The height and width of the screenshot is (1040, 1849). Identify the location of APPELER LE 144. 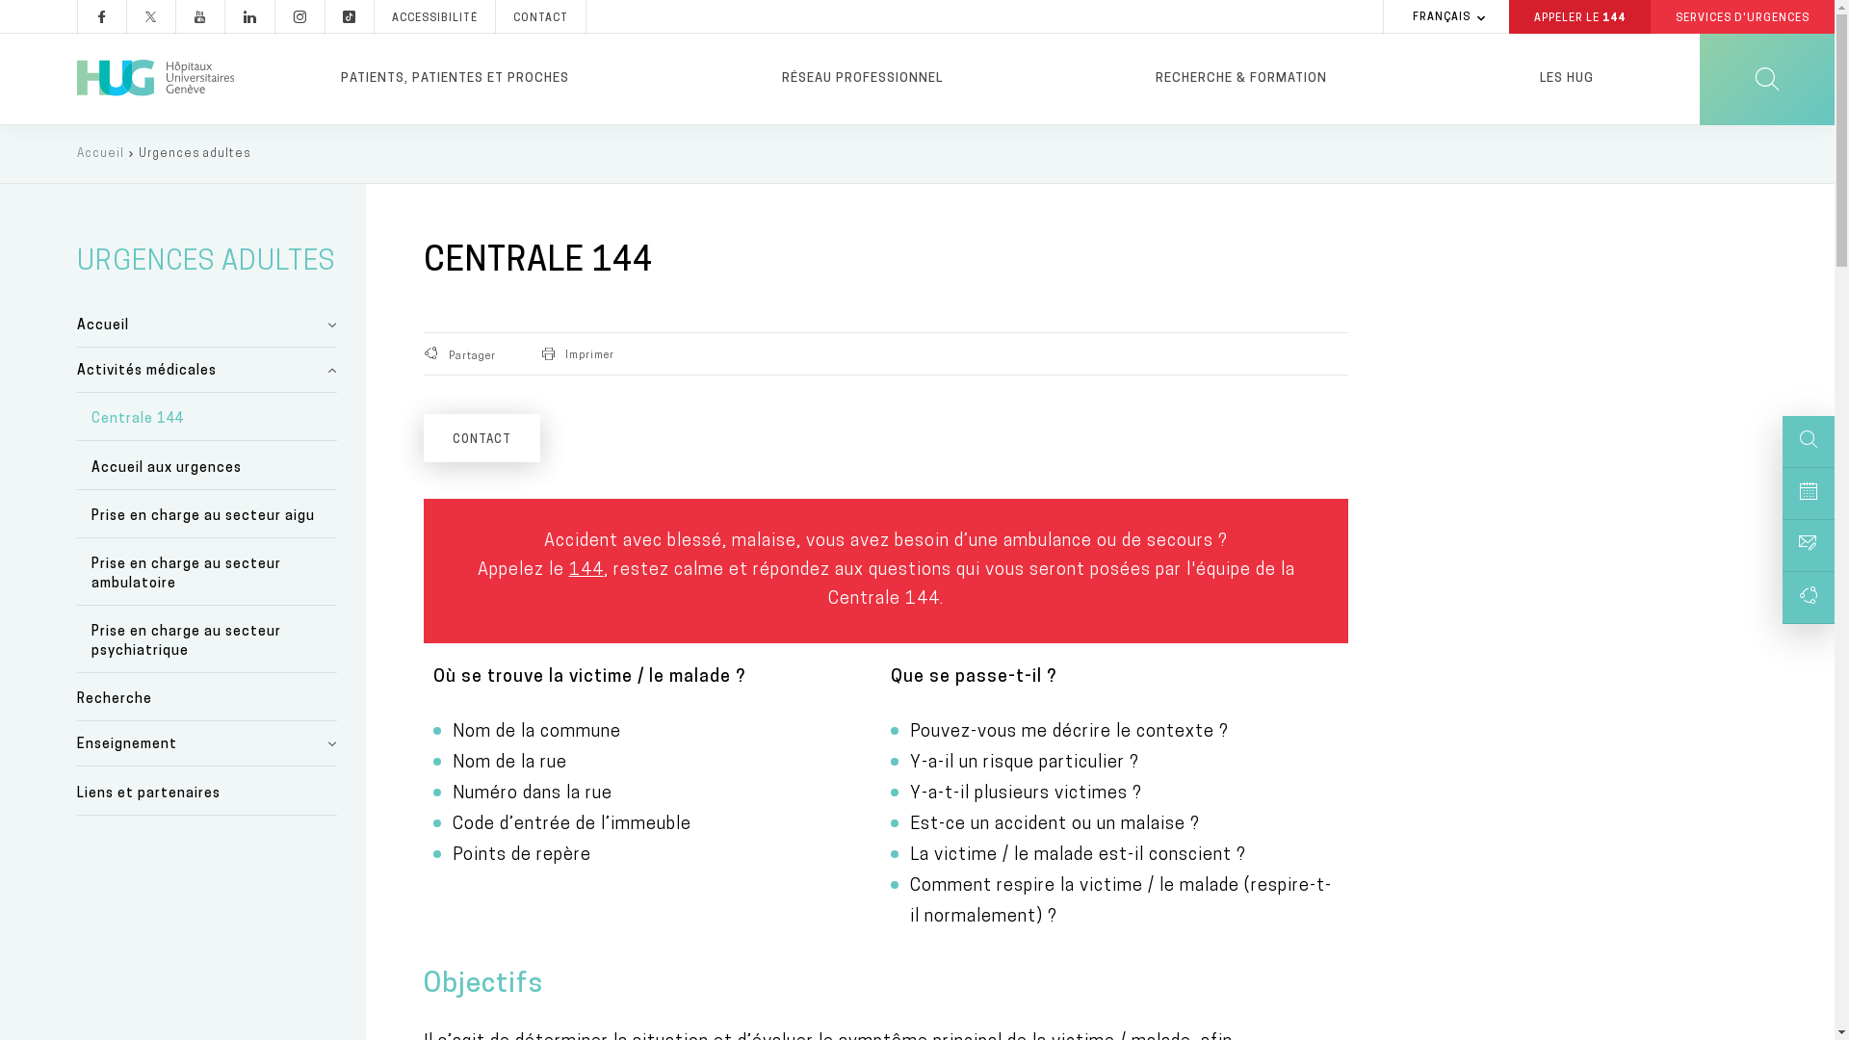
(1579, 17).